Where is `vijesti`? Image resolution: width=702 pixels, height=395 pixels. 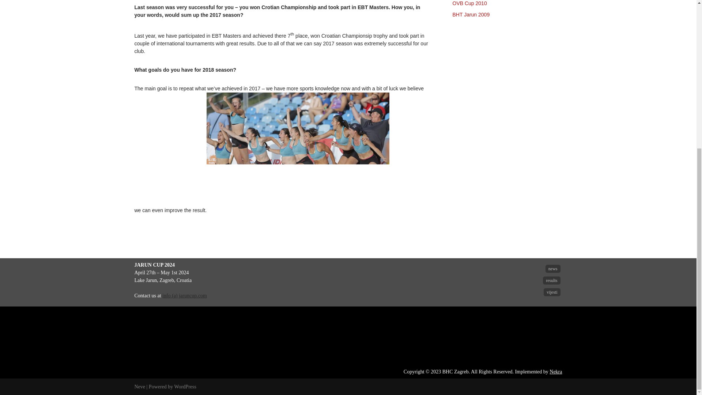
vijesti is located at coordinates (552, 292).